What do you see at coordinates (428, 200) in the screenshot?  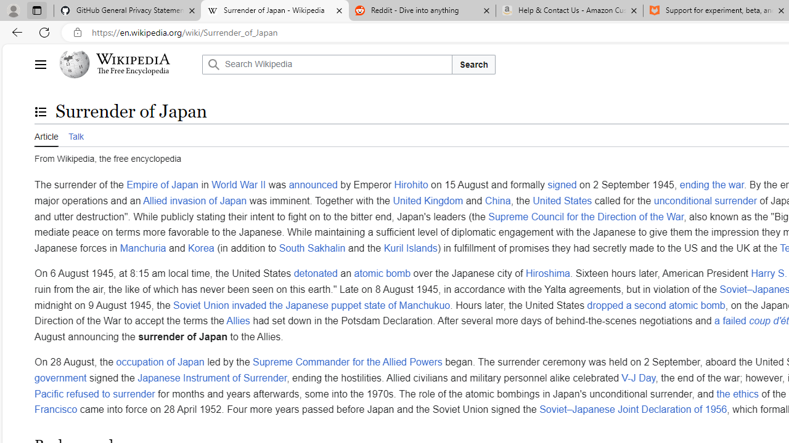 I see `United Kingdom` at bounding box center [428, 200].